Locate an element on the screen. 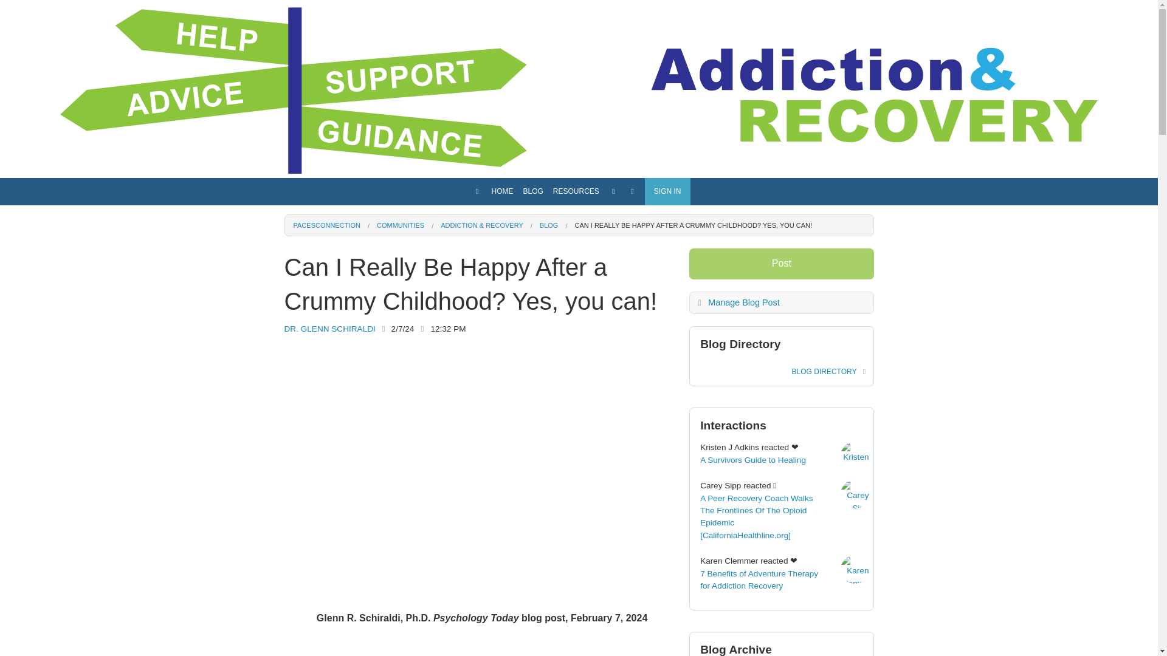 The height and width of the screenshot is (656, 1167). COMMUNITIES is located at coordinates (401, 225).